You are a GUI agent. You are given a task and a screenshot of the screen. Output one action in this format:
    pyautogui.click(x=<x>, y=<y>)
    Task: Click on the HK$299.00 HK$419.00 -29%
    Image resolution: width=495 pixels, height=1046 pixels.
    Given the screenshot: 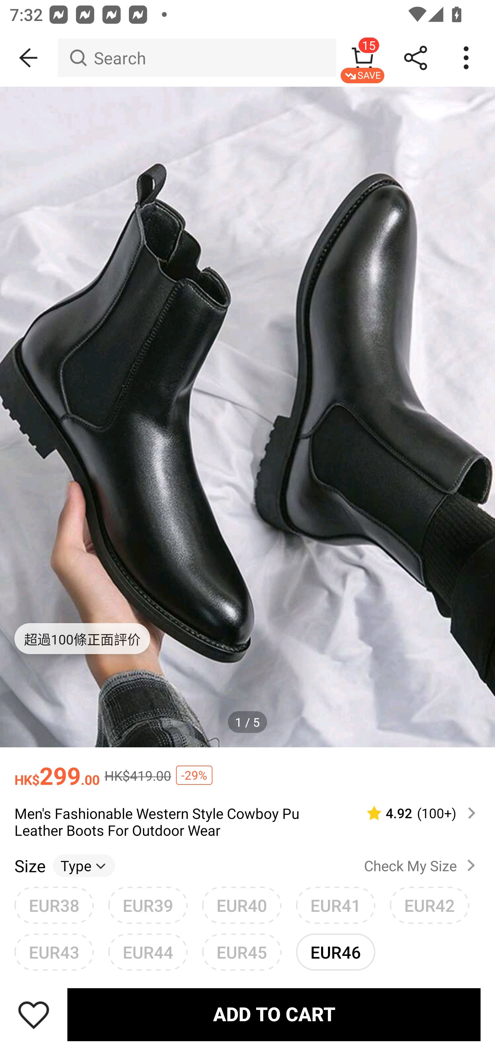 What is the action you would take?
    pyautogui.click(x=247, y=769)
    